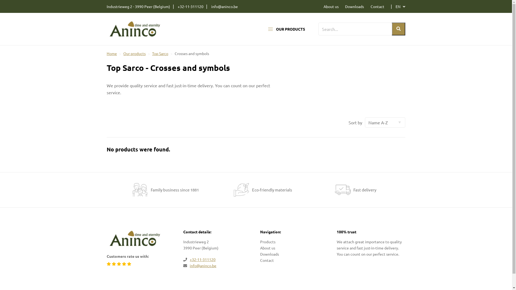  Describe the element at coordinates (270, 254) in the screenshot. I see `Downloads` at that location.